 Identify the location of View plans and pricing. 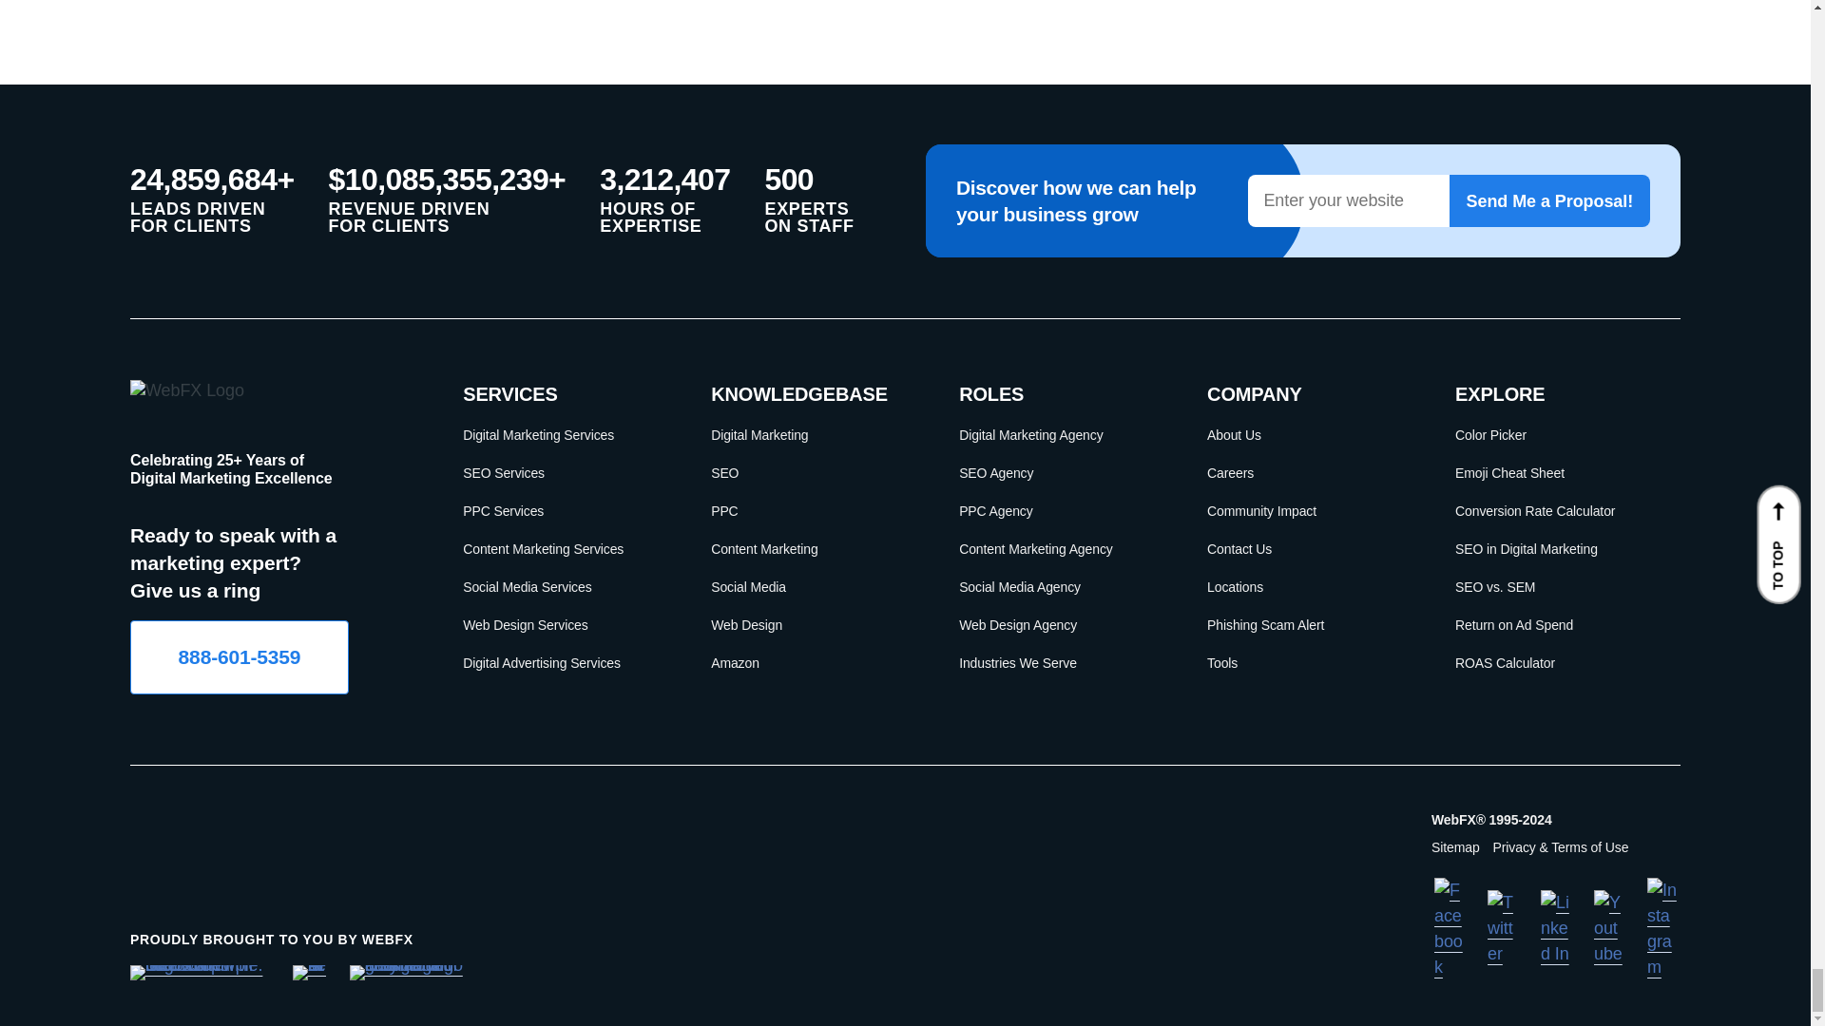
(565, 624).